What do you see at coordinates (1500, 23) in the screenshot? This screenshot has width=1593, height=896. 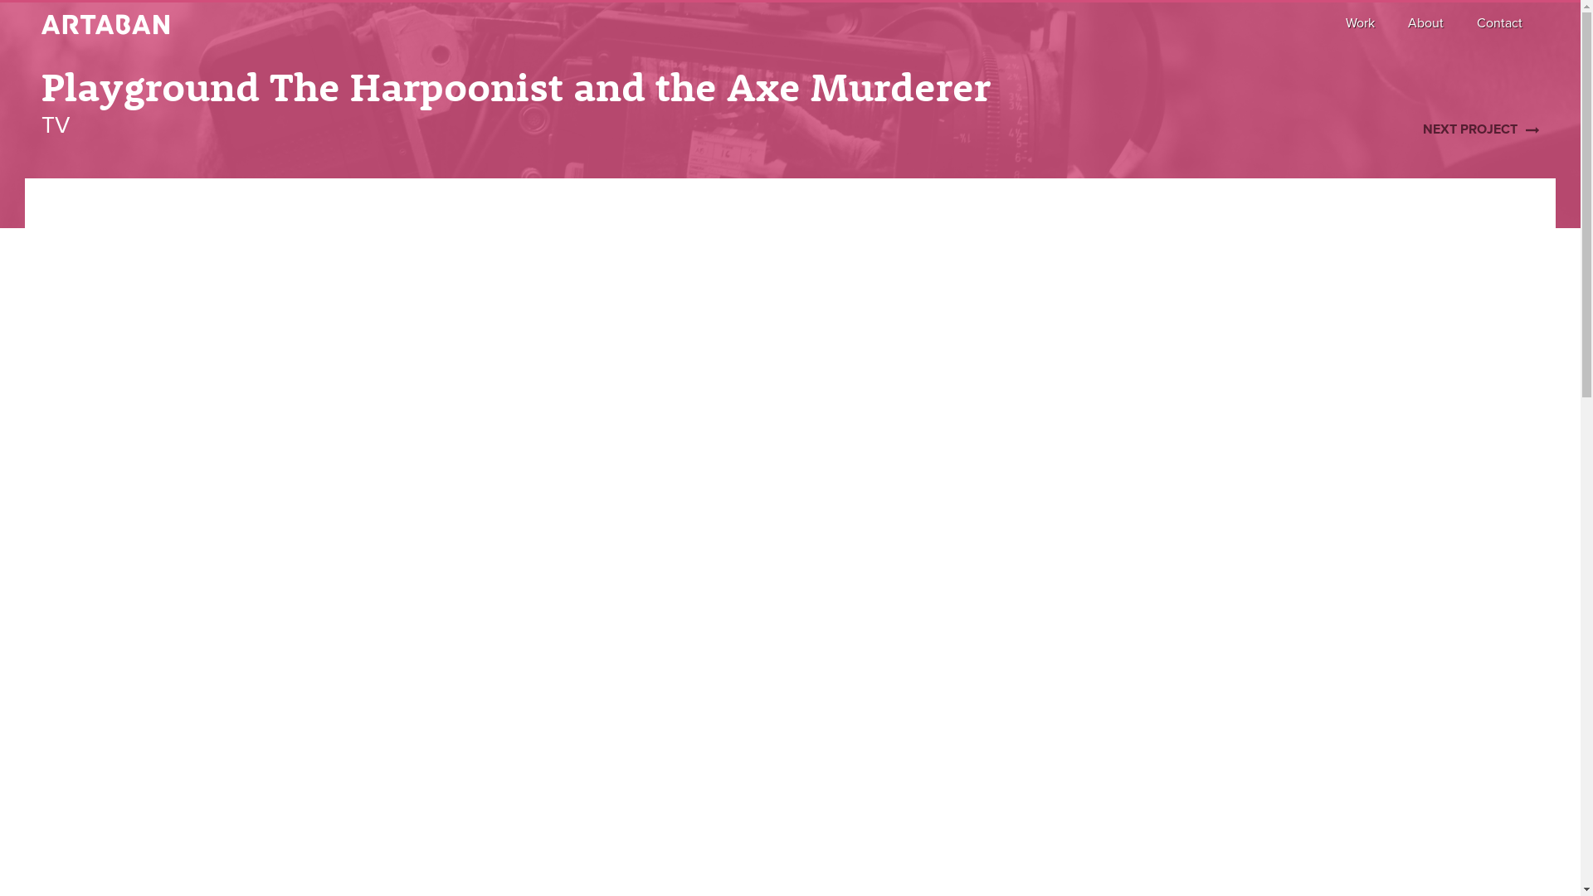 I see `Contact` at bounding box center [1500, 23].